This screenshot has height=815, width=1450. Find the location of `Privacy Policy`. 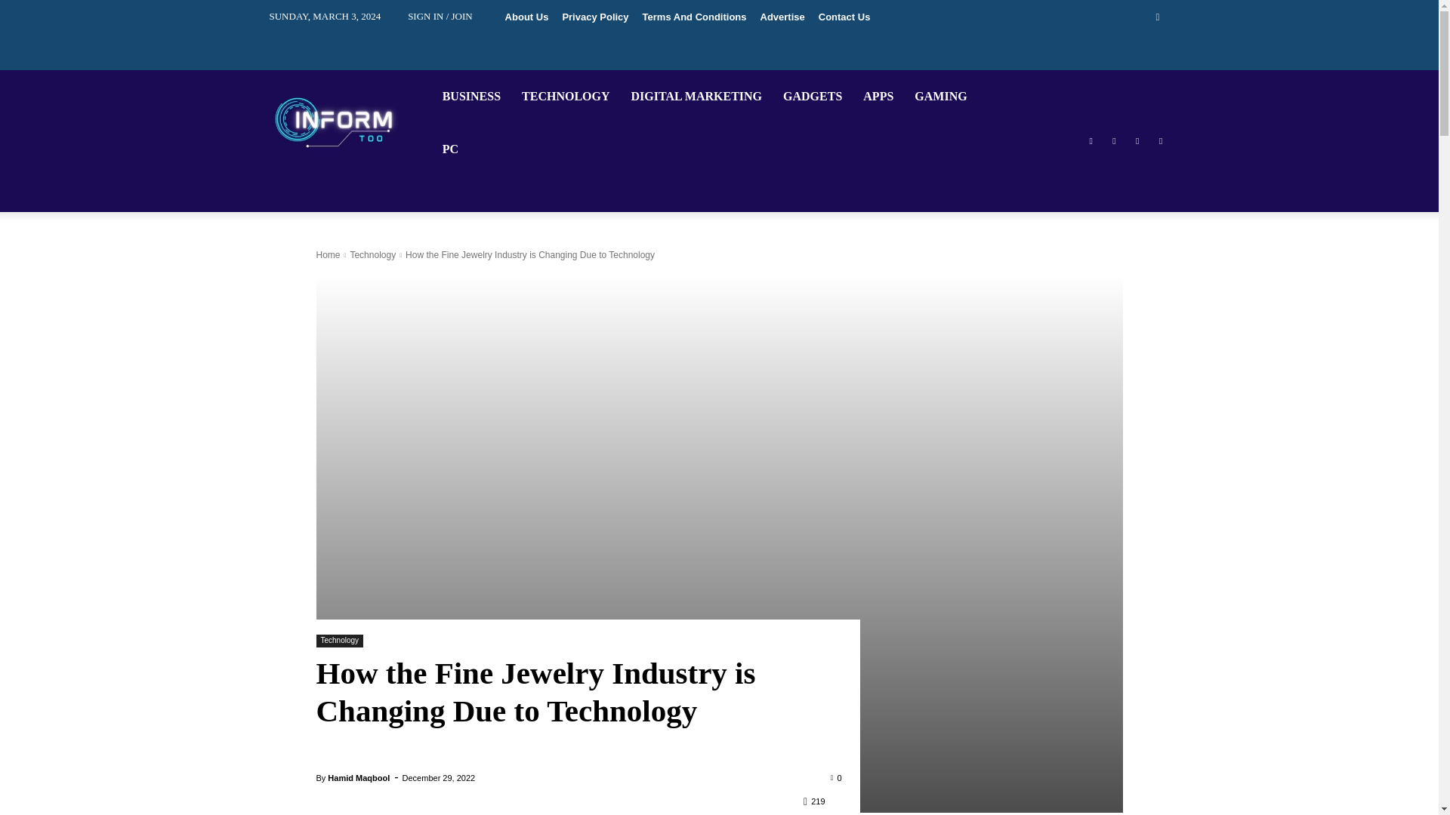

Privacy Policy is located at coordinates (595, 17).